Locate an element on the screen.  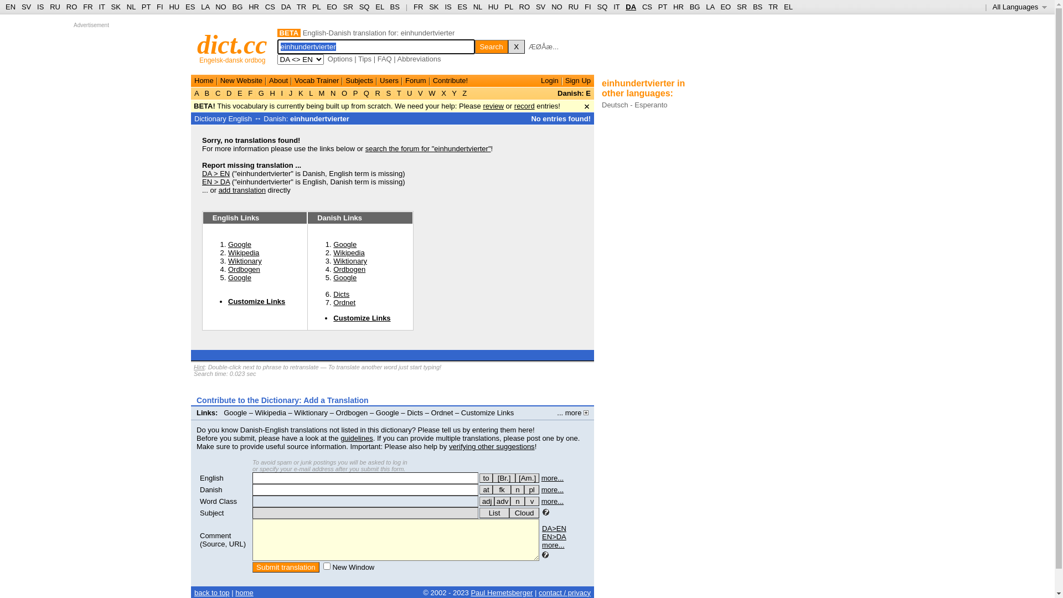
review is located at coordinates (493, 106).